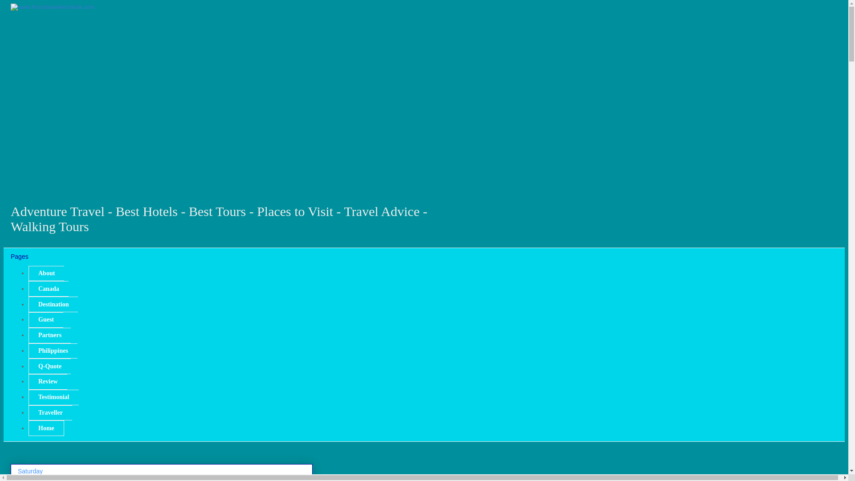 Image resolution: width=855 pixels, height=481 pixels. What do you see at coordinates (48, 382) in the screenshot?
I see `Review` at bounding box center [48, 382].